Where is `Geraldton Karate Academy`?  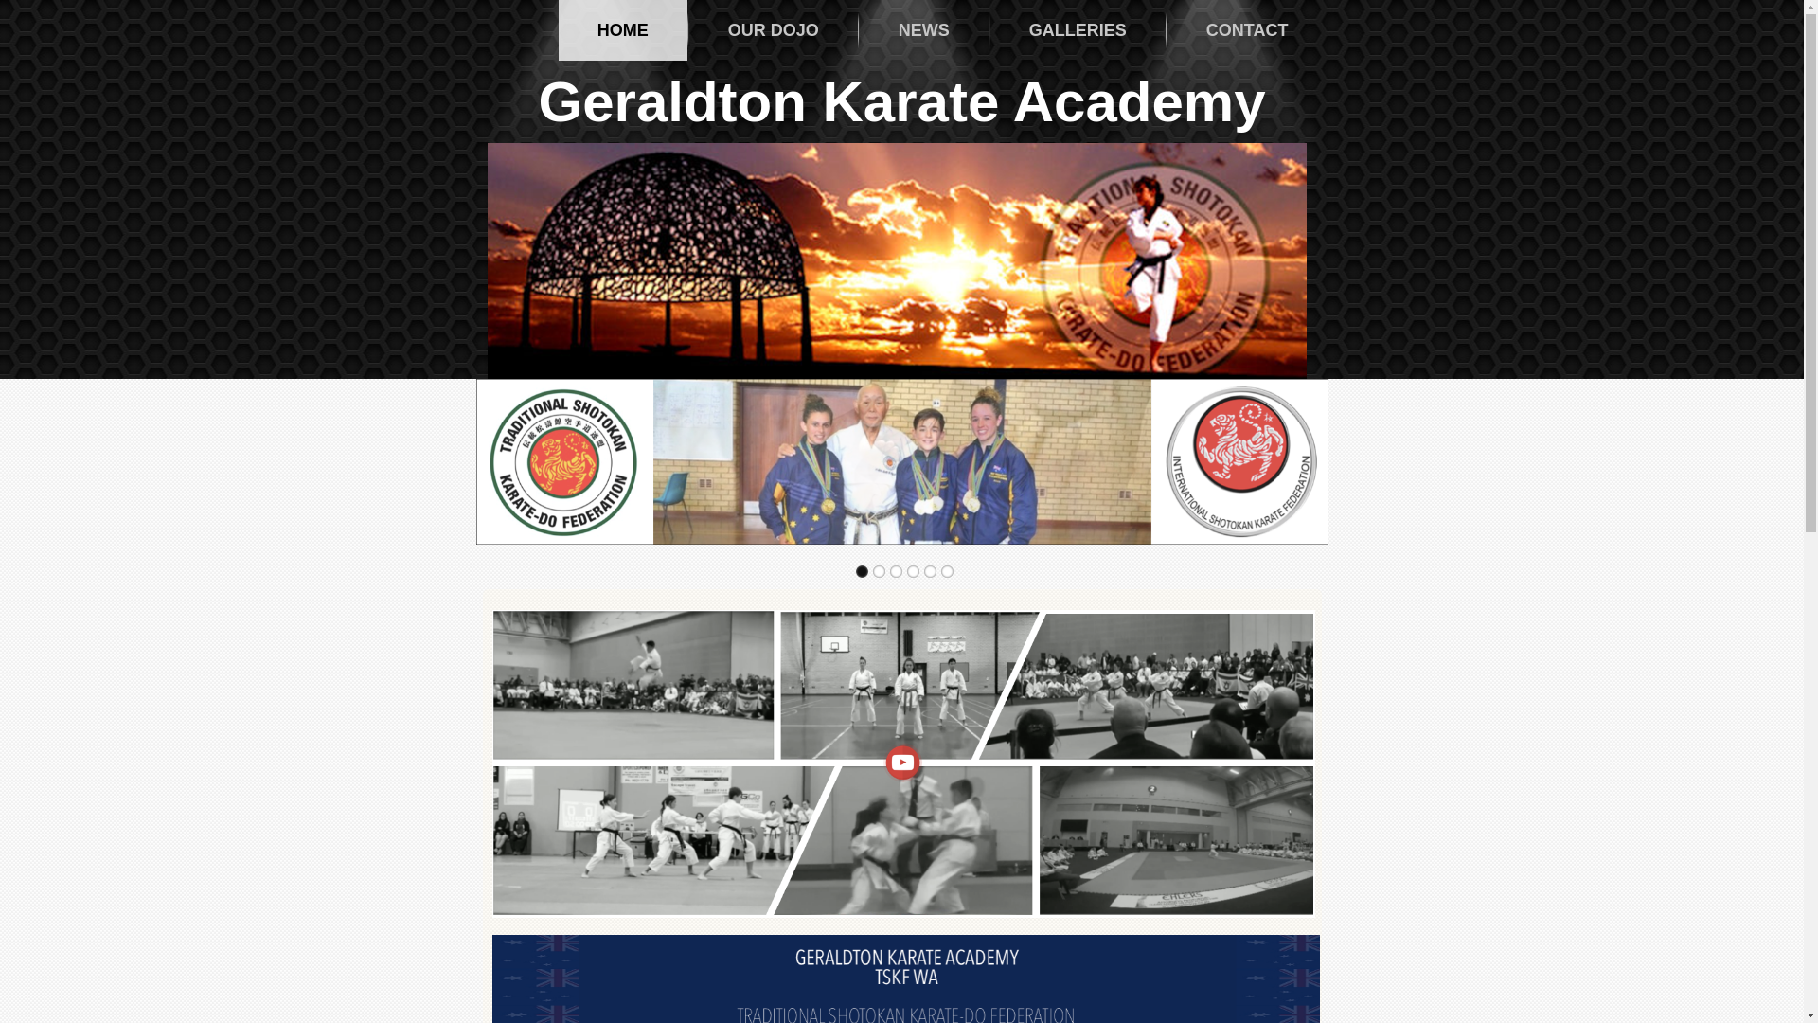
Geraldton Karate Academy is located at coordinates (901, 102).